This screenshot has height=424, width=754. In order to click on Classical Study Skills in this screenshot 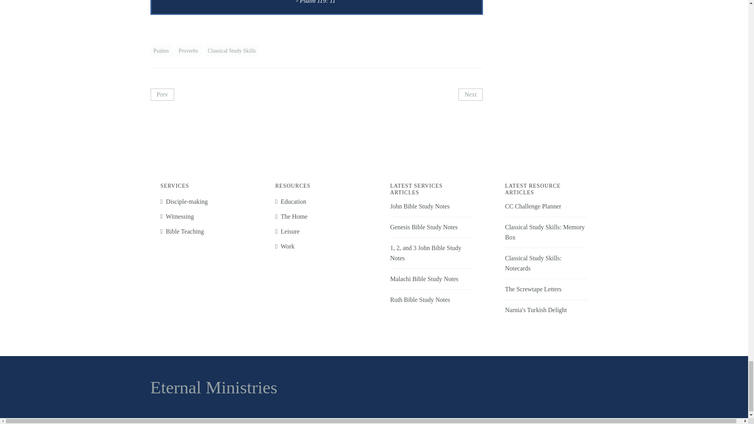, I will do `click(231, 51)`.